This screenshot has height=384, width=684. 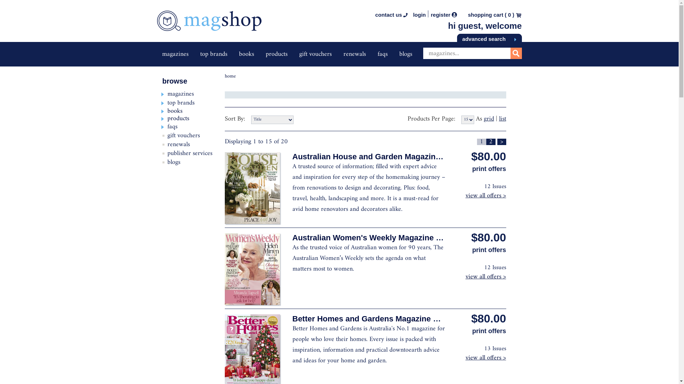 What do you see at coordinates (491, 15) in the screenshot?
I see `shopping cart ( 0 )` at bounding box center [491, 15].